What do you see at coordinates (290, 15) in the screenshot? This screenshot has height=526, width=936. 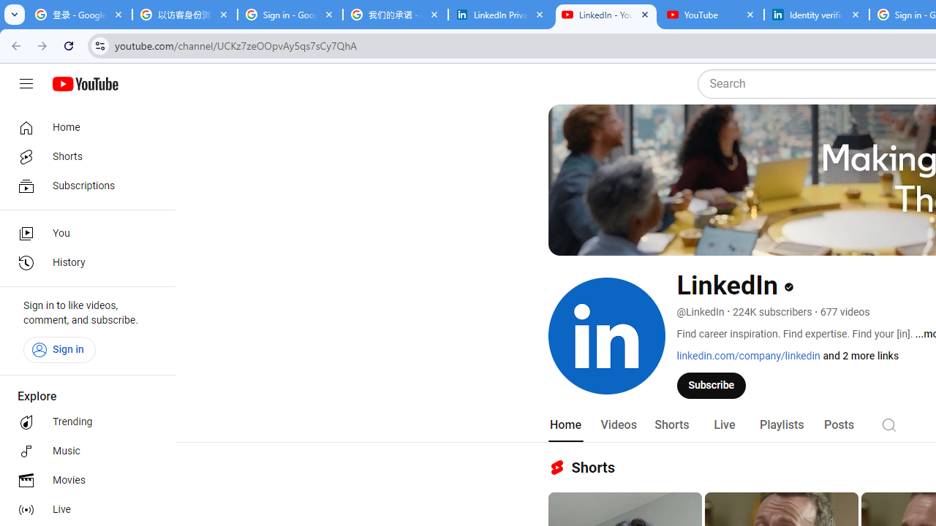 I see `Sign in - Google Accounts` at bounding box center [290, 15].